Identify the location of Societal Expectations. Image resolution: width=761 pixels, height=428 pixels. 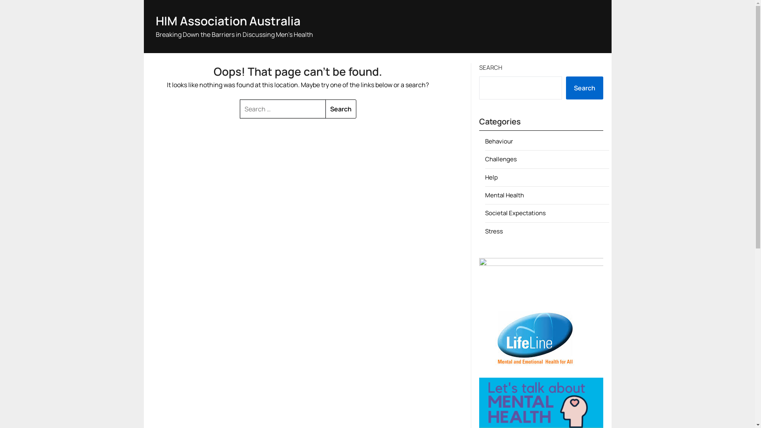
(515, 213).